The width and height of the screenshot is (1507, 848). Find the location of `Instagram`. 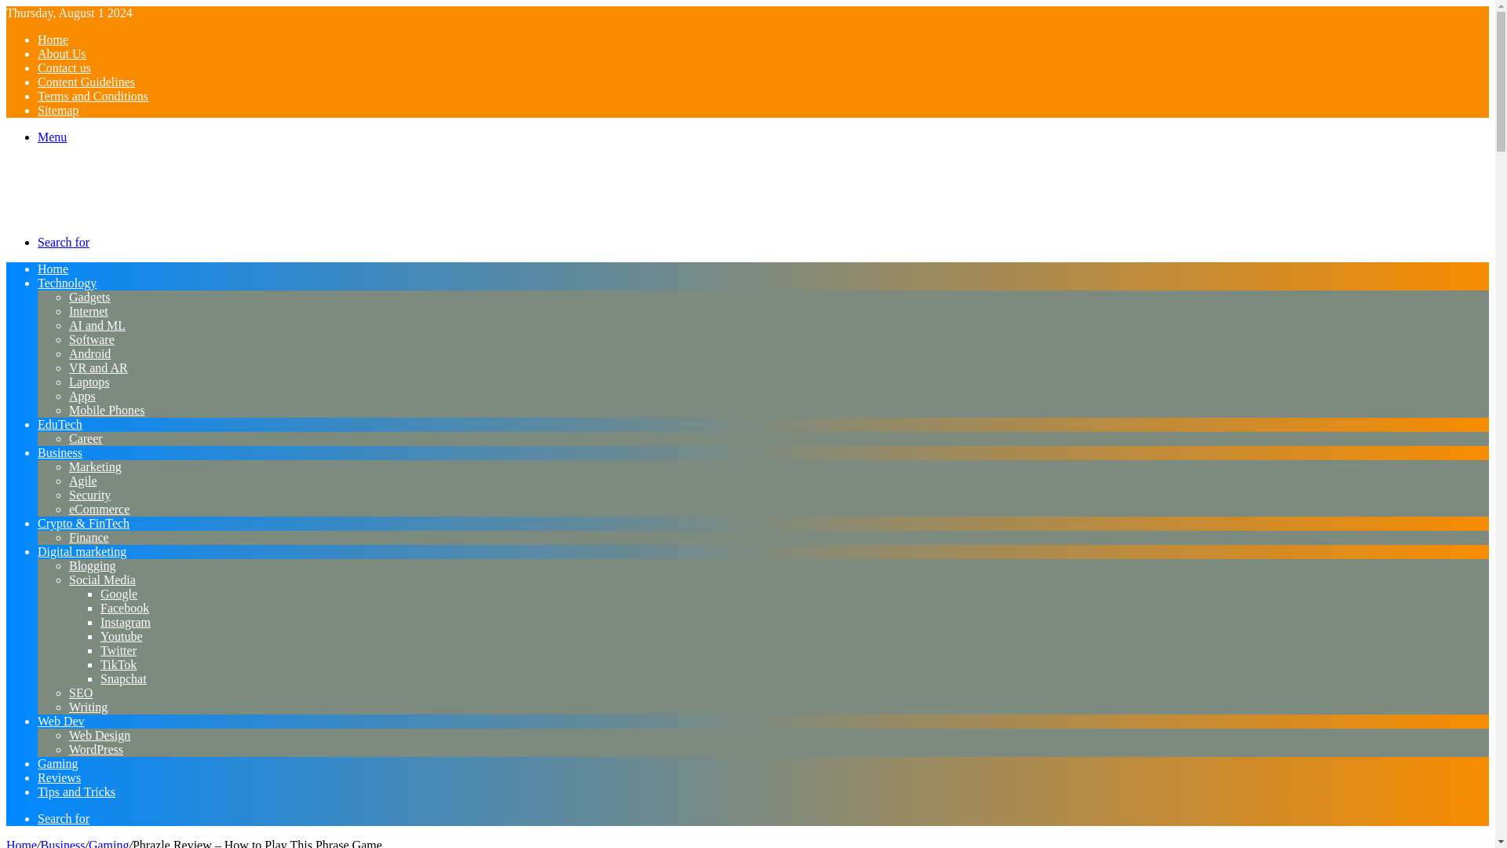

Instagram is located at coordinates (126, 622).